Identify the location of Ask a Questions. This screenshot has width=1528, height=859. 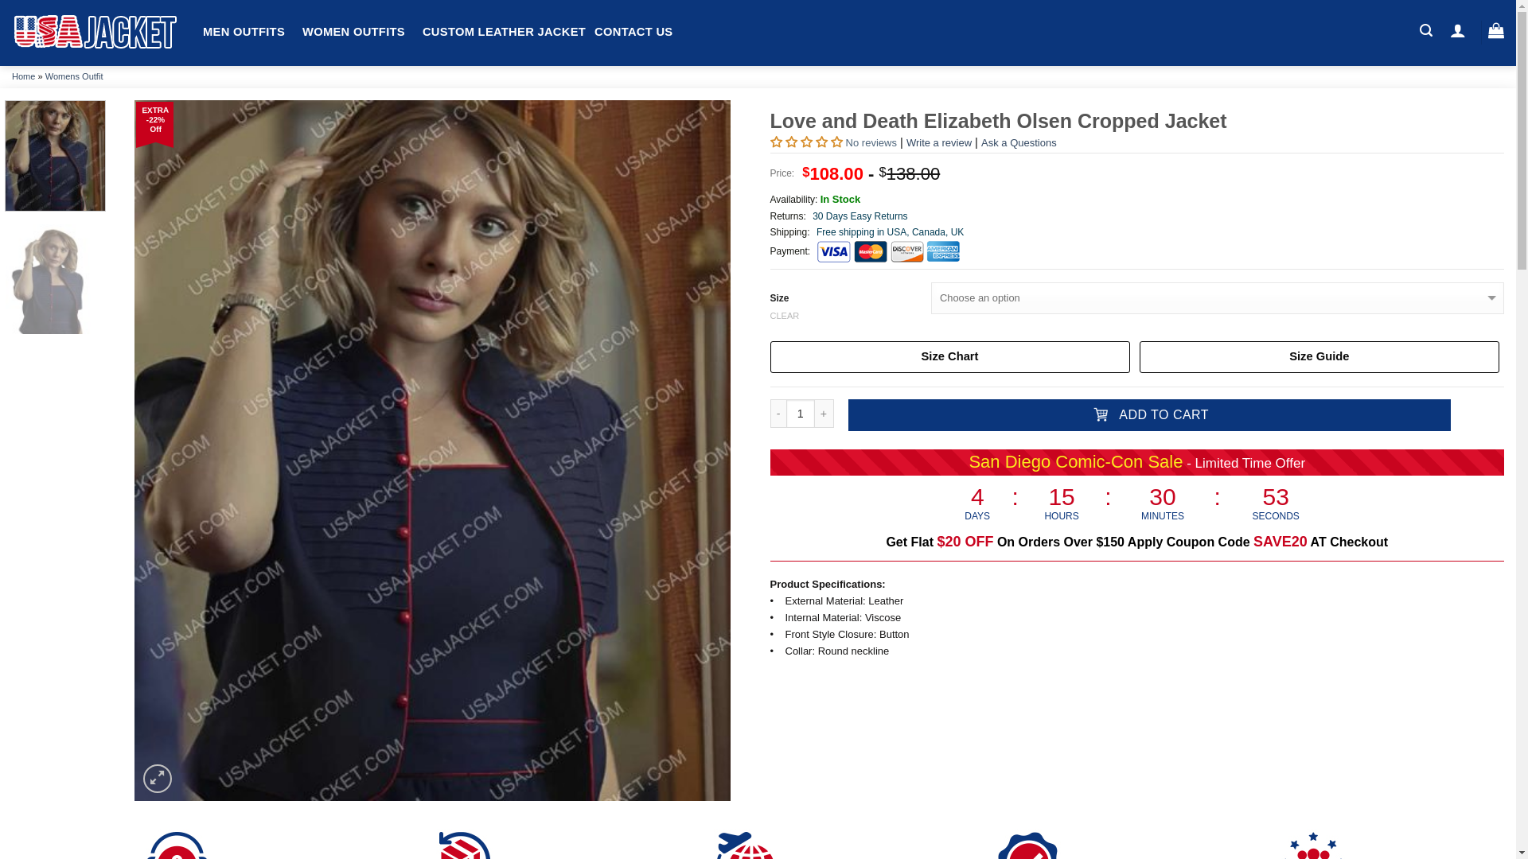
(1019, 142).